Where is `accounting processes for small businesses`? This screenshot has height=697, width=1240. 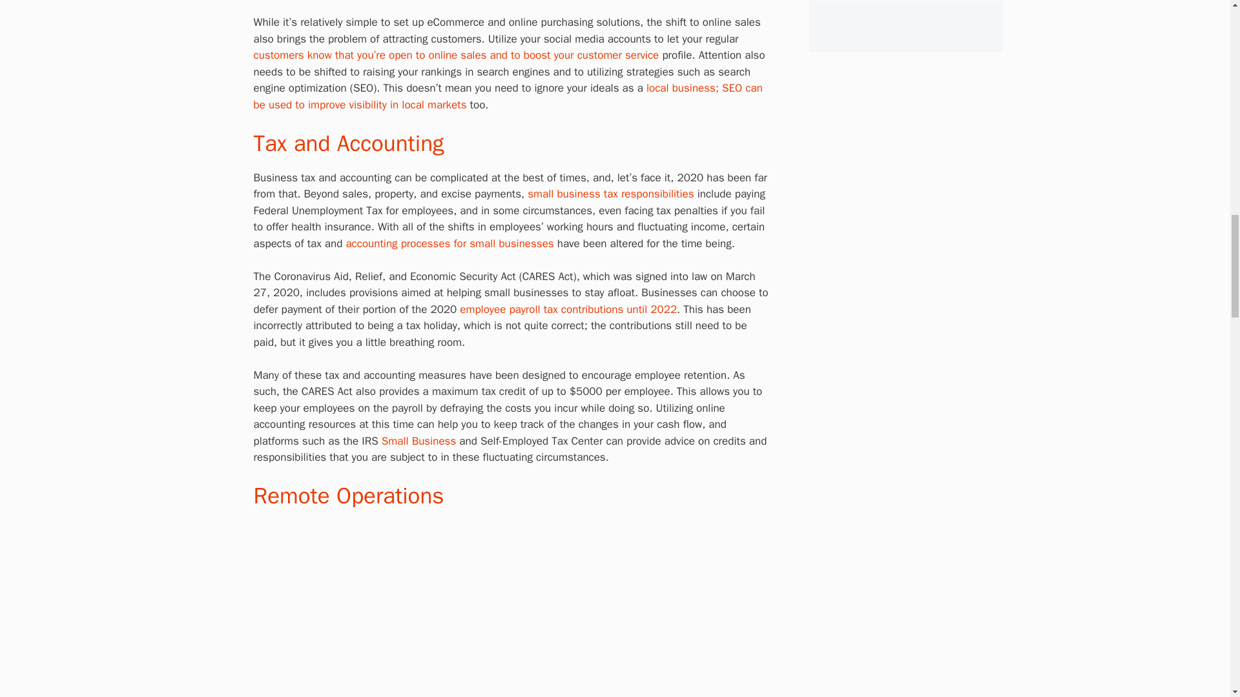
accounting processes for small businesses is located at coordinates (449, 243).